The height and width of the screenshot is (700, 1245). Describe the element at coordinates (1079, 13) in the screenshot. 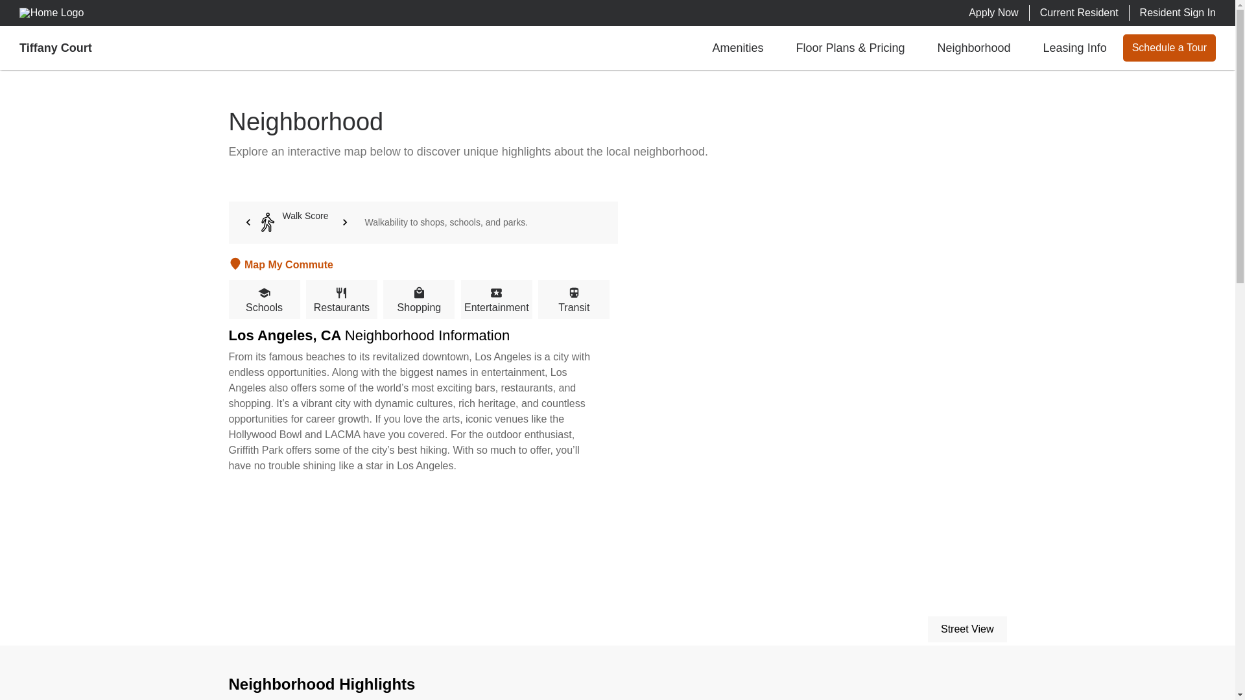

I see `Current Resident` at that location.